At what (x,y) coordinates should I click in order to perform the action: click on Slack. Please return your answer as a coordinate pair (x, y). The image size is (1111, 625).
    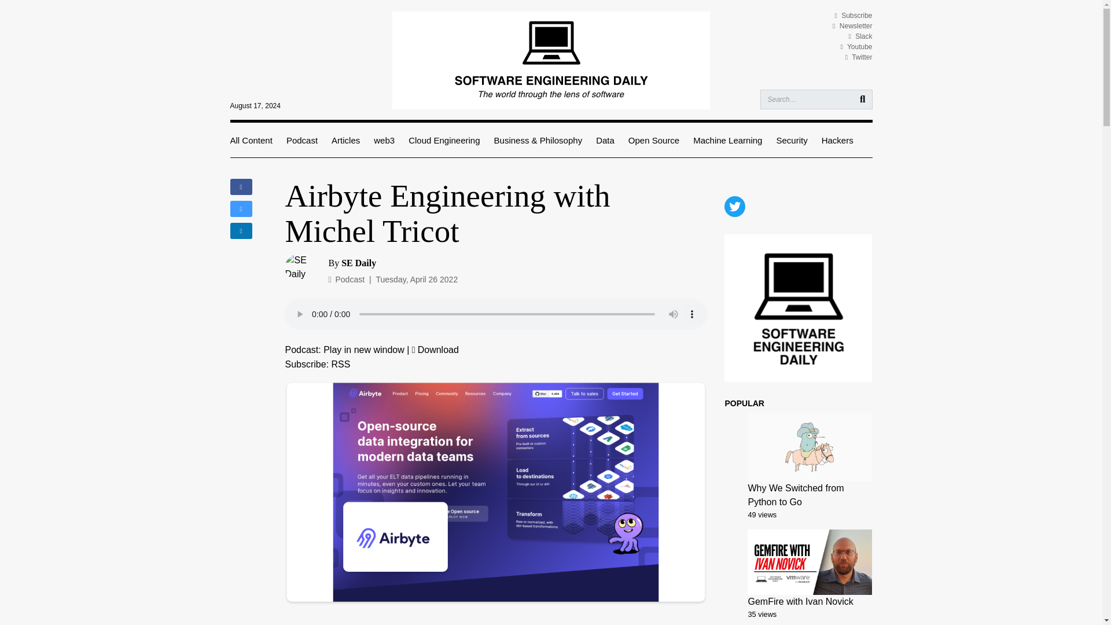
    Looking at the image, I should click on (860, 36).